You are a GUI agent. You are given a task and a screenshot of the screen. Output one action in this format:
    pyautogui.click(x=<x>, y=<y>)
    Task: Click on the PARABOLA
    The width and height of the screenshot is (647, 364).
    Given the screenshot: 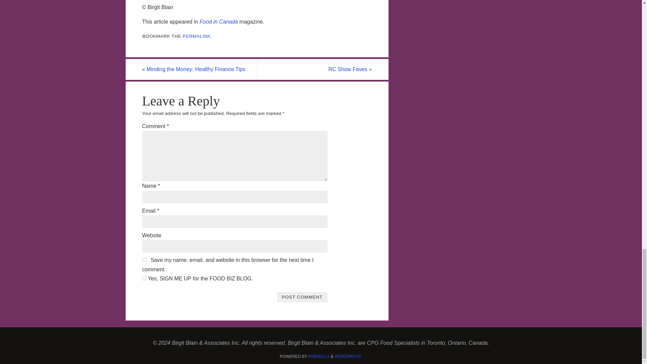 What is the action you would take?
    pyautogui.click(x=319, y=356)
    